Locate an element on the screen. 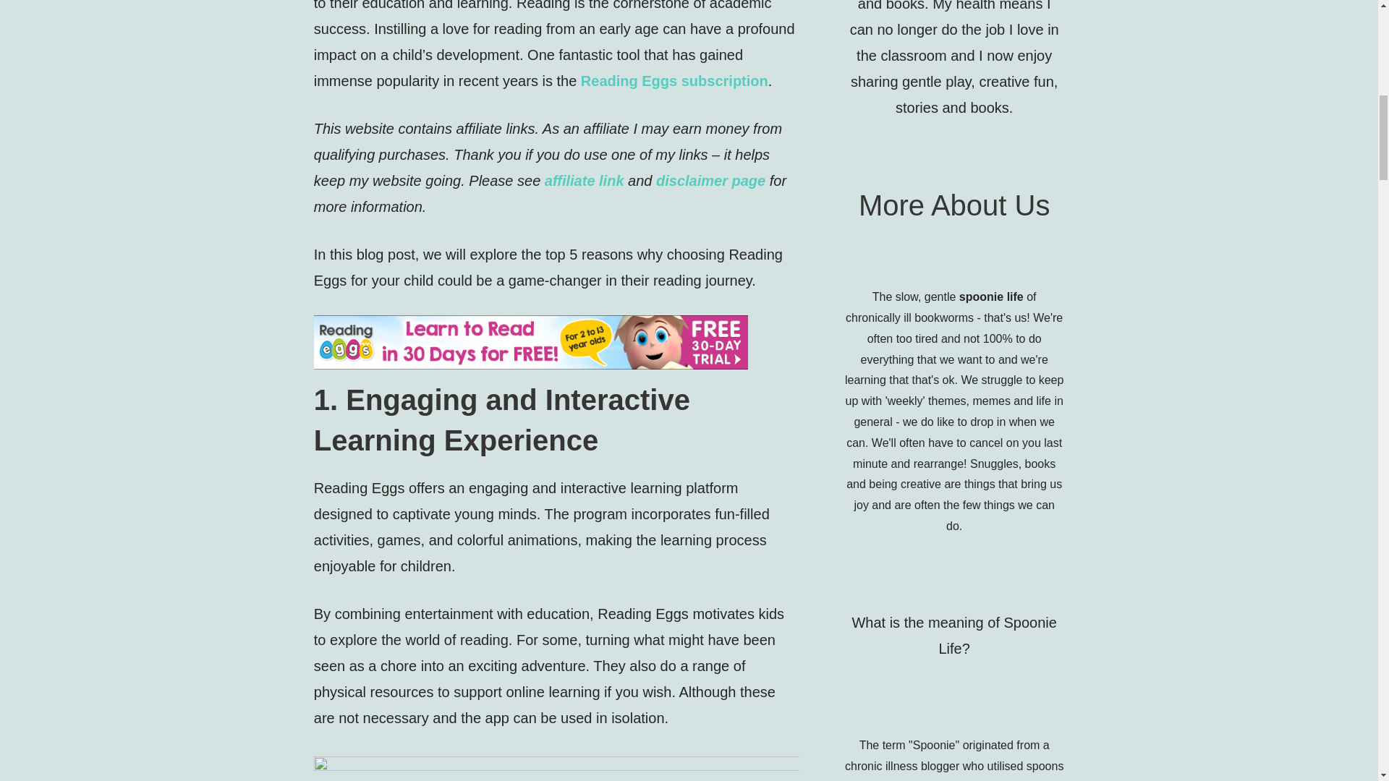 Image resolution: width=1389 pixels, height=781 pixels. affiliate link is located at coordinates (584, 181).